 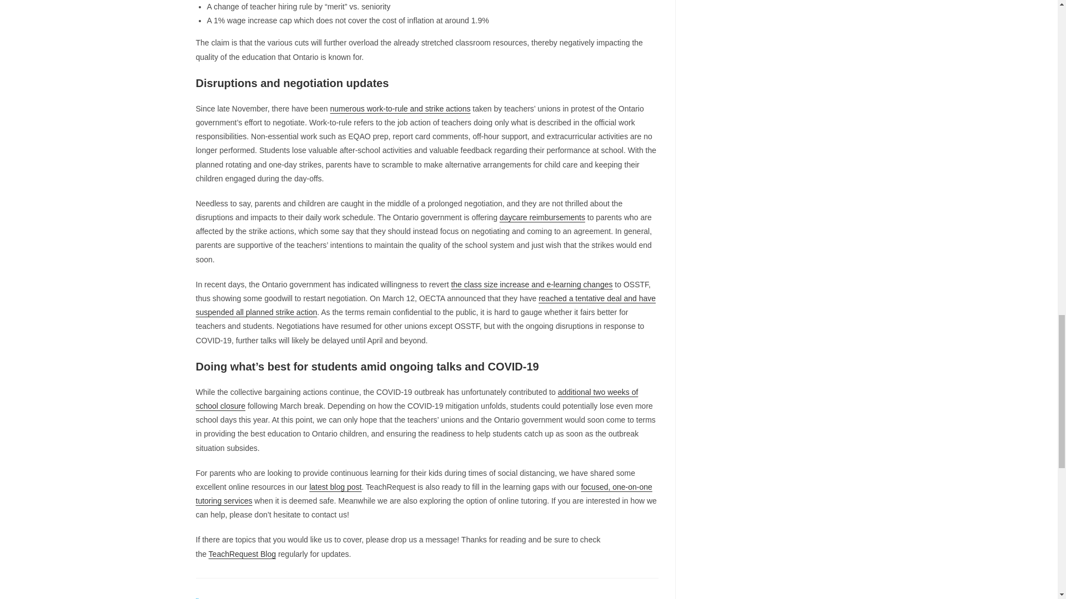 I want to click on additional two weeks of school closure, so click(x=416, y=398).